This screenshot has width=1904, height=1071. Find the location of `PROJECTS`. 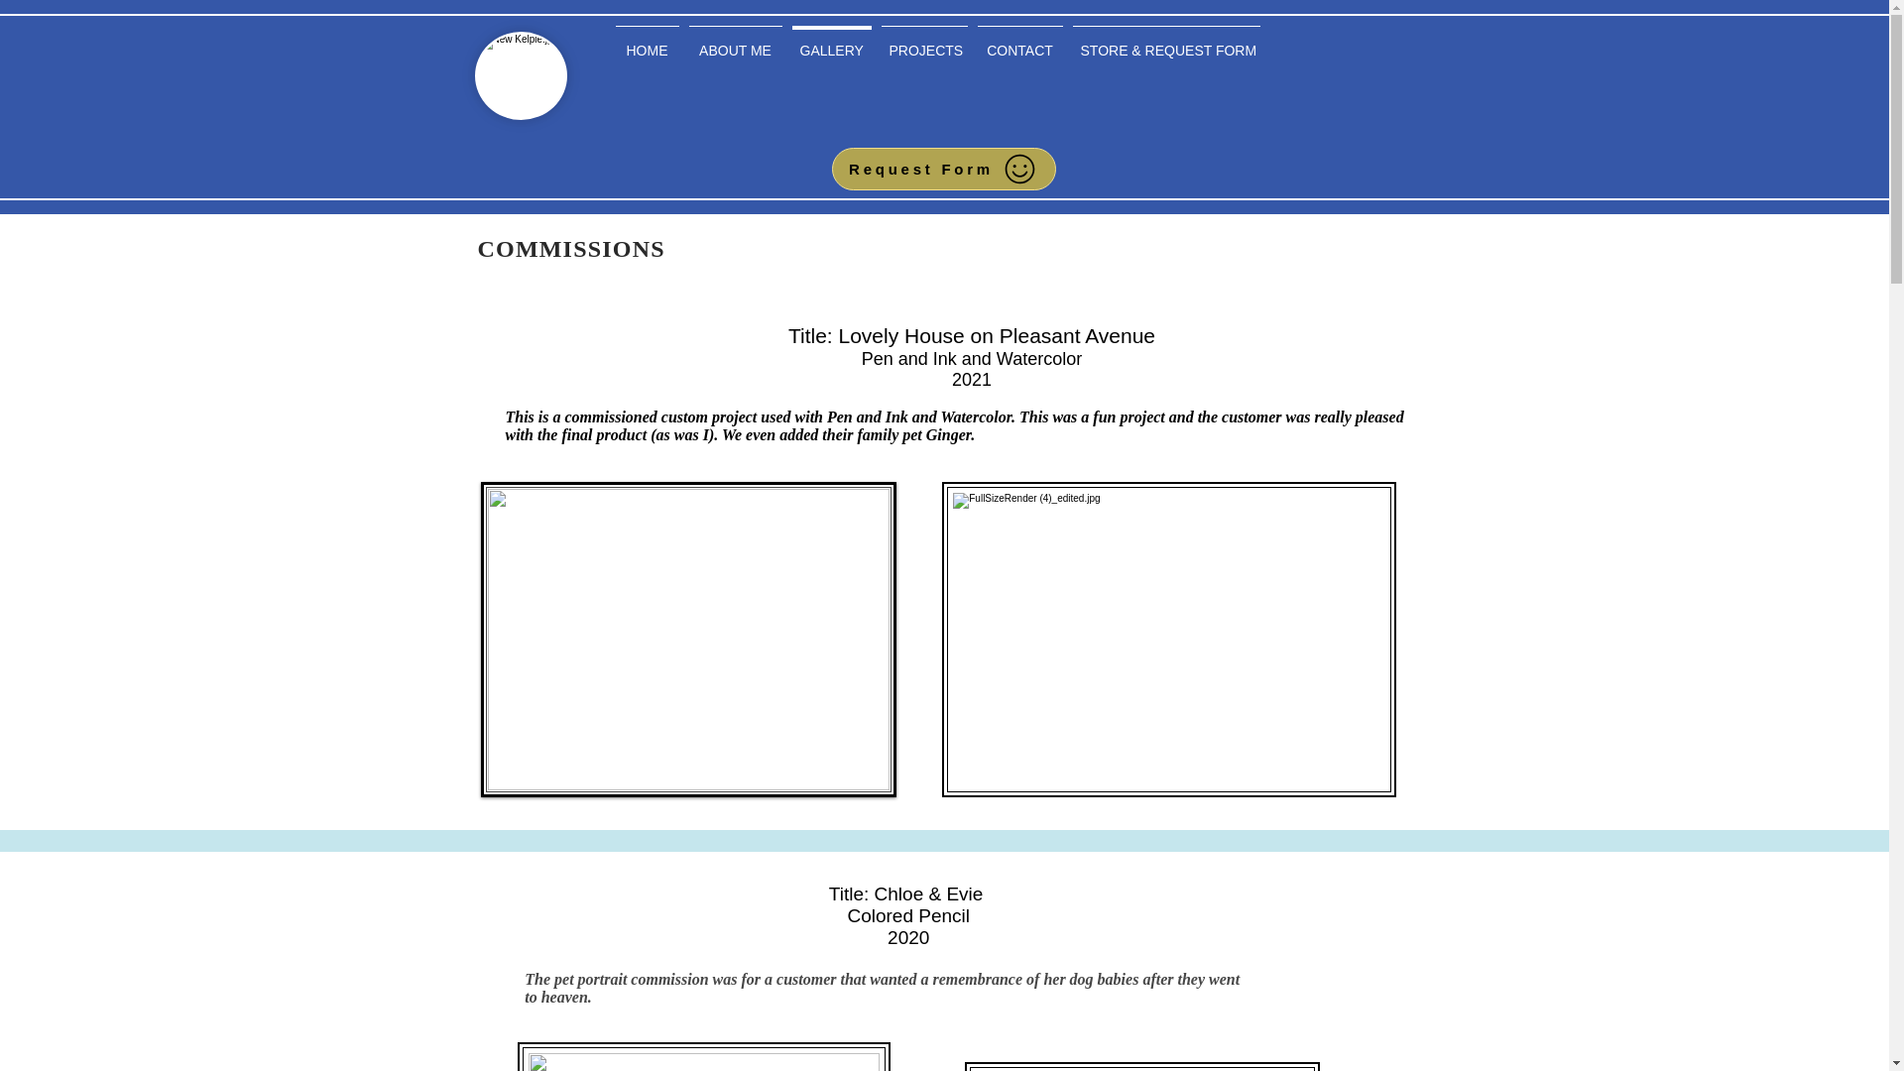

PROJECTS is located at coordinates (924, 42).